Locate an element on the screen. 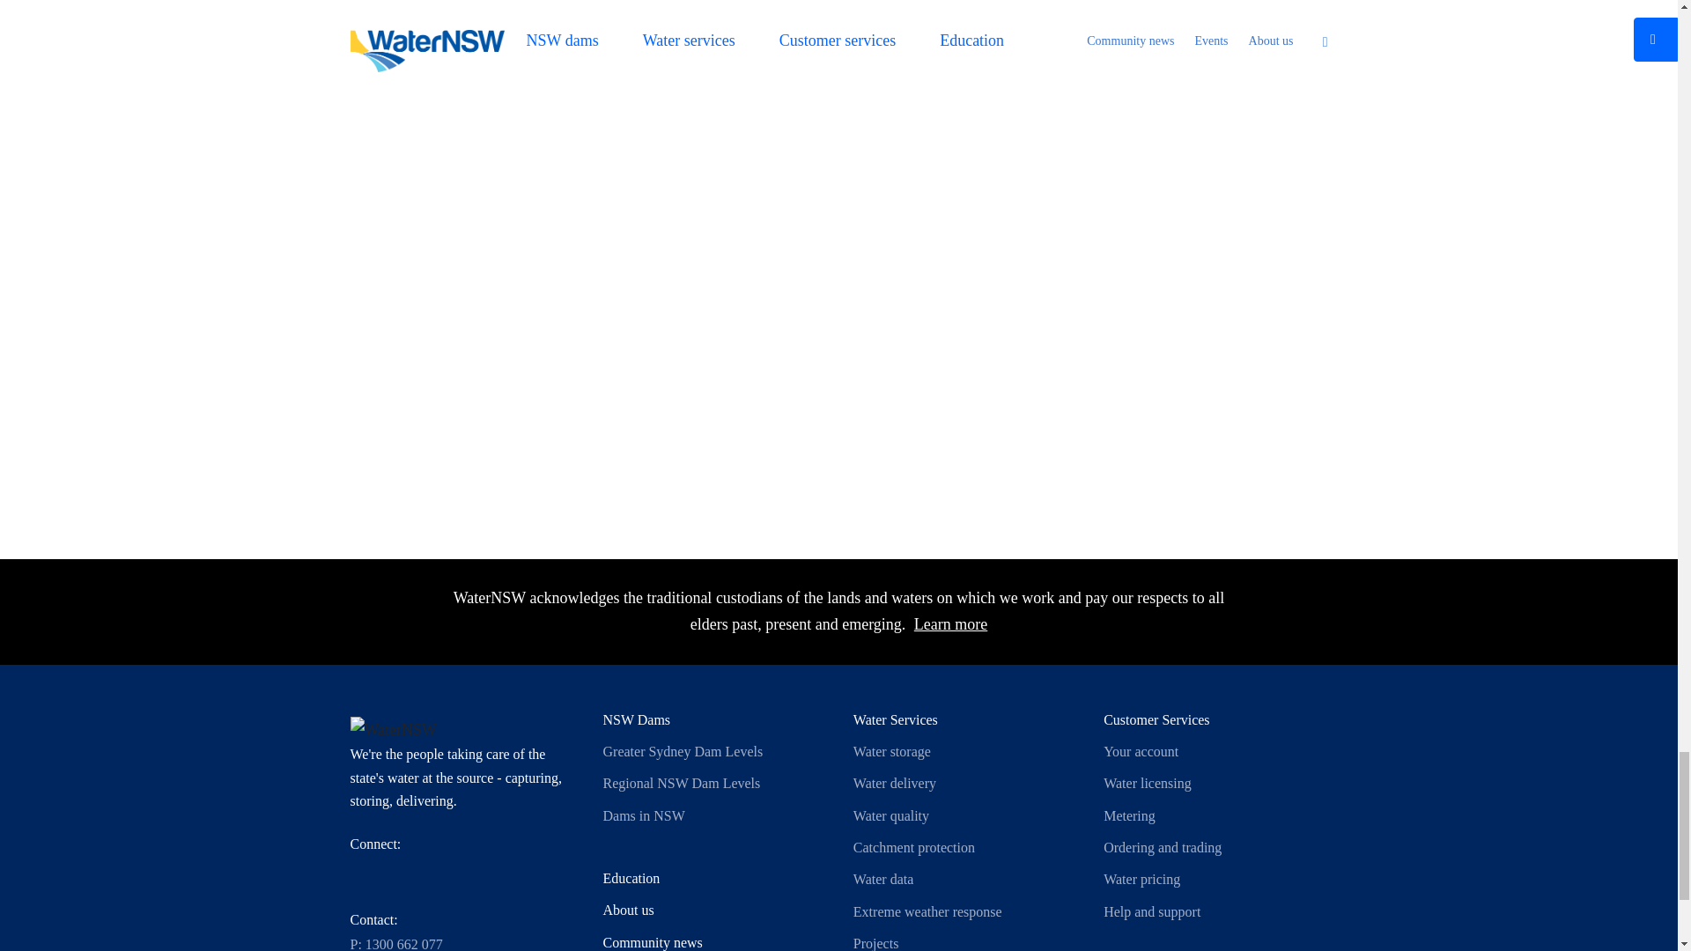 The image size is (1691, 951). Twitter is located at coordinates (363, 874).